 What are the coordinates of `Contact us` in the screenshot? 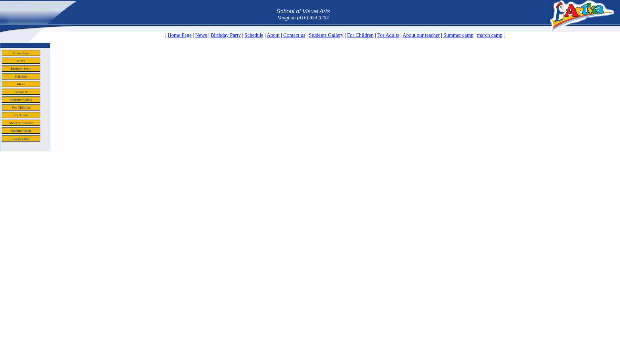 It's located at (294, 35).